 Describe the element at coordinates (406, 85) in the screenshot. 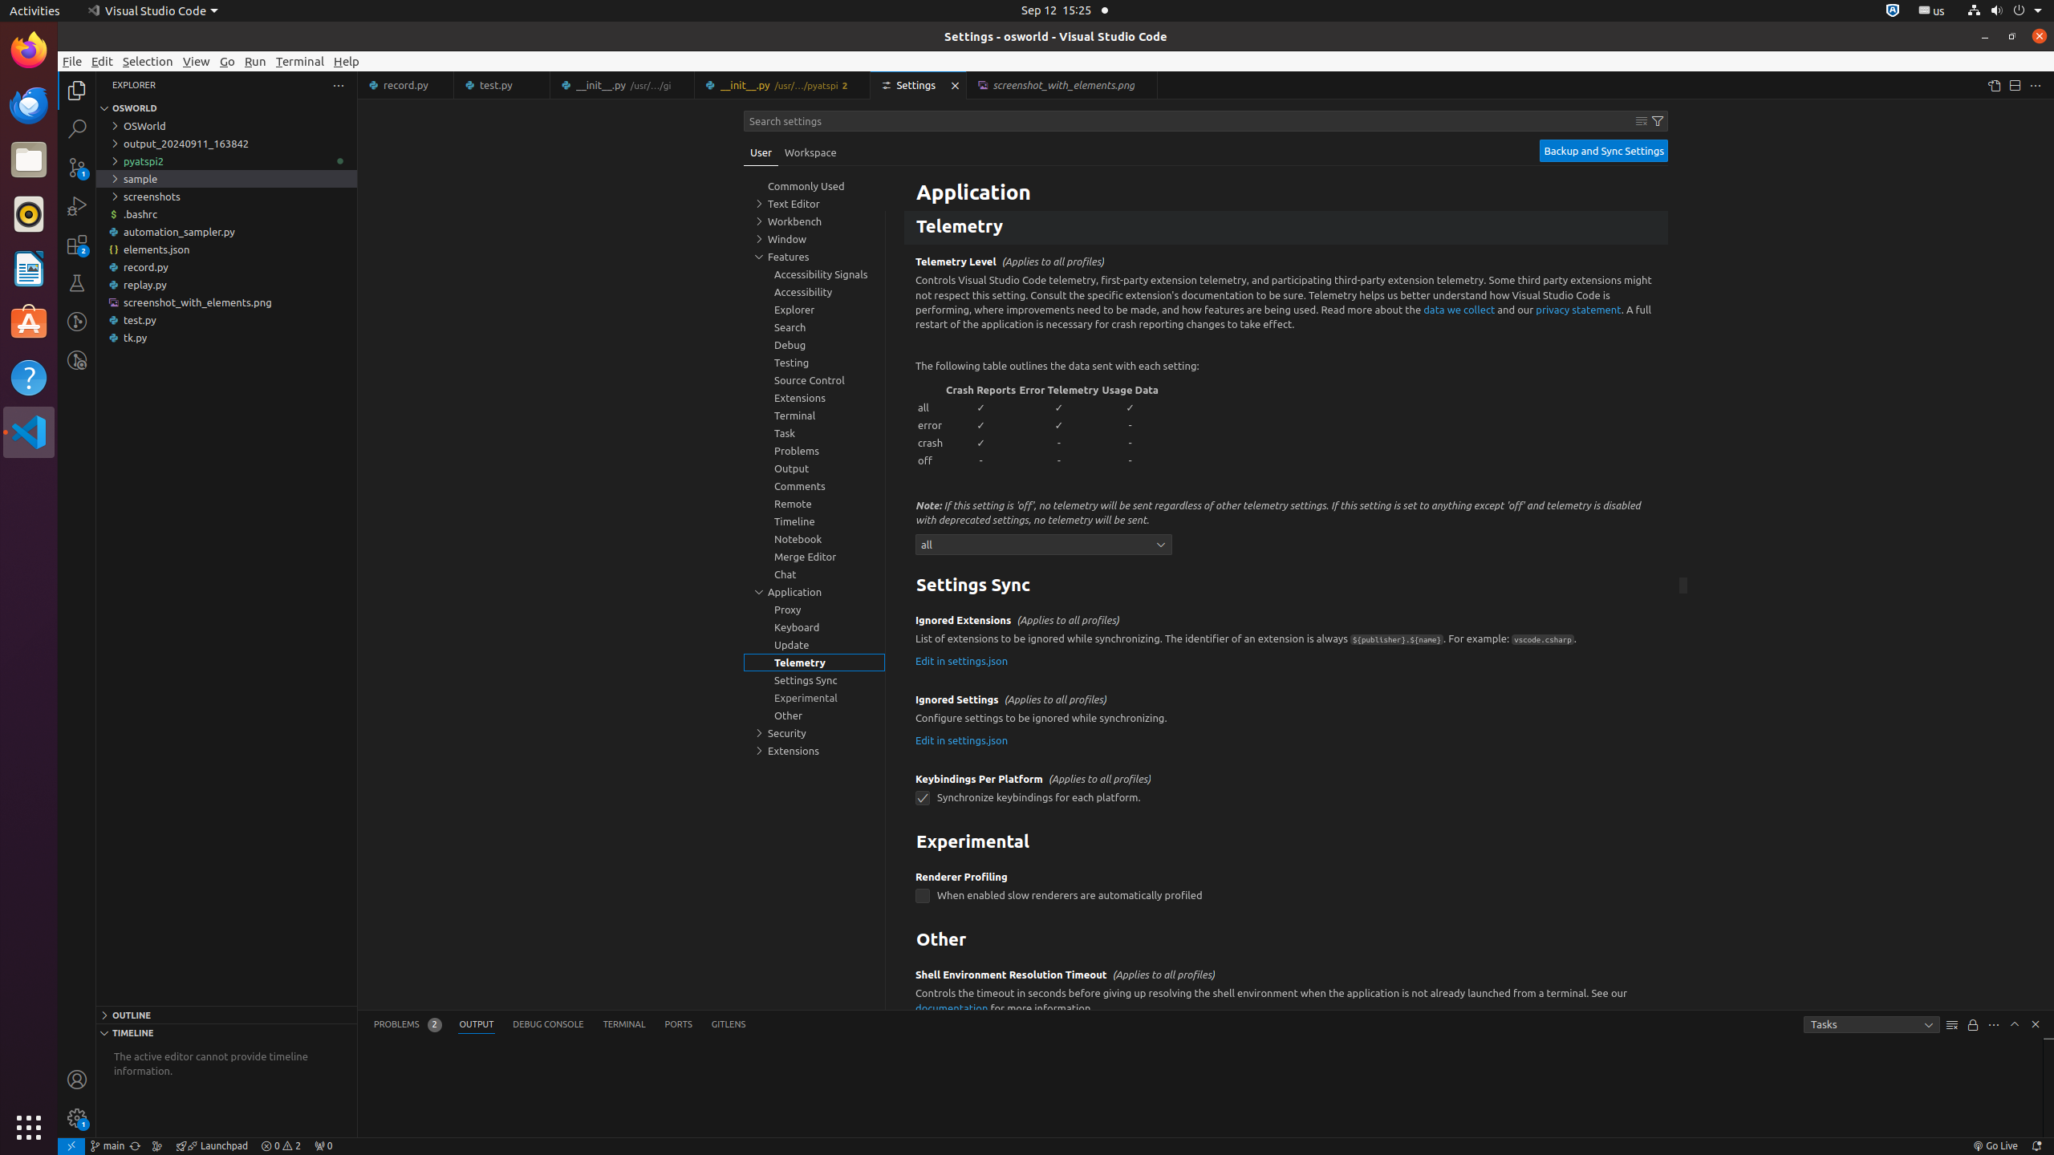

I see `record.py` at that location.